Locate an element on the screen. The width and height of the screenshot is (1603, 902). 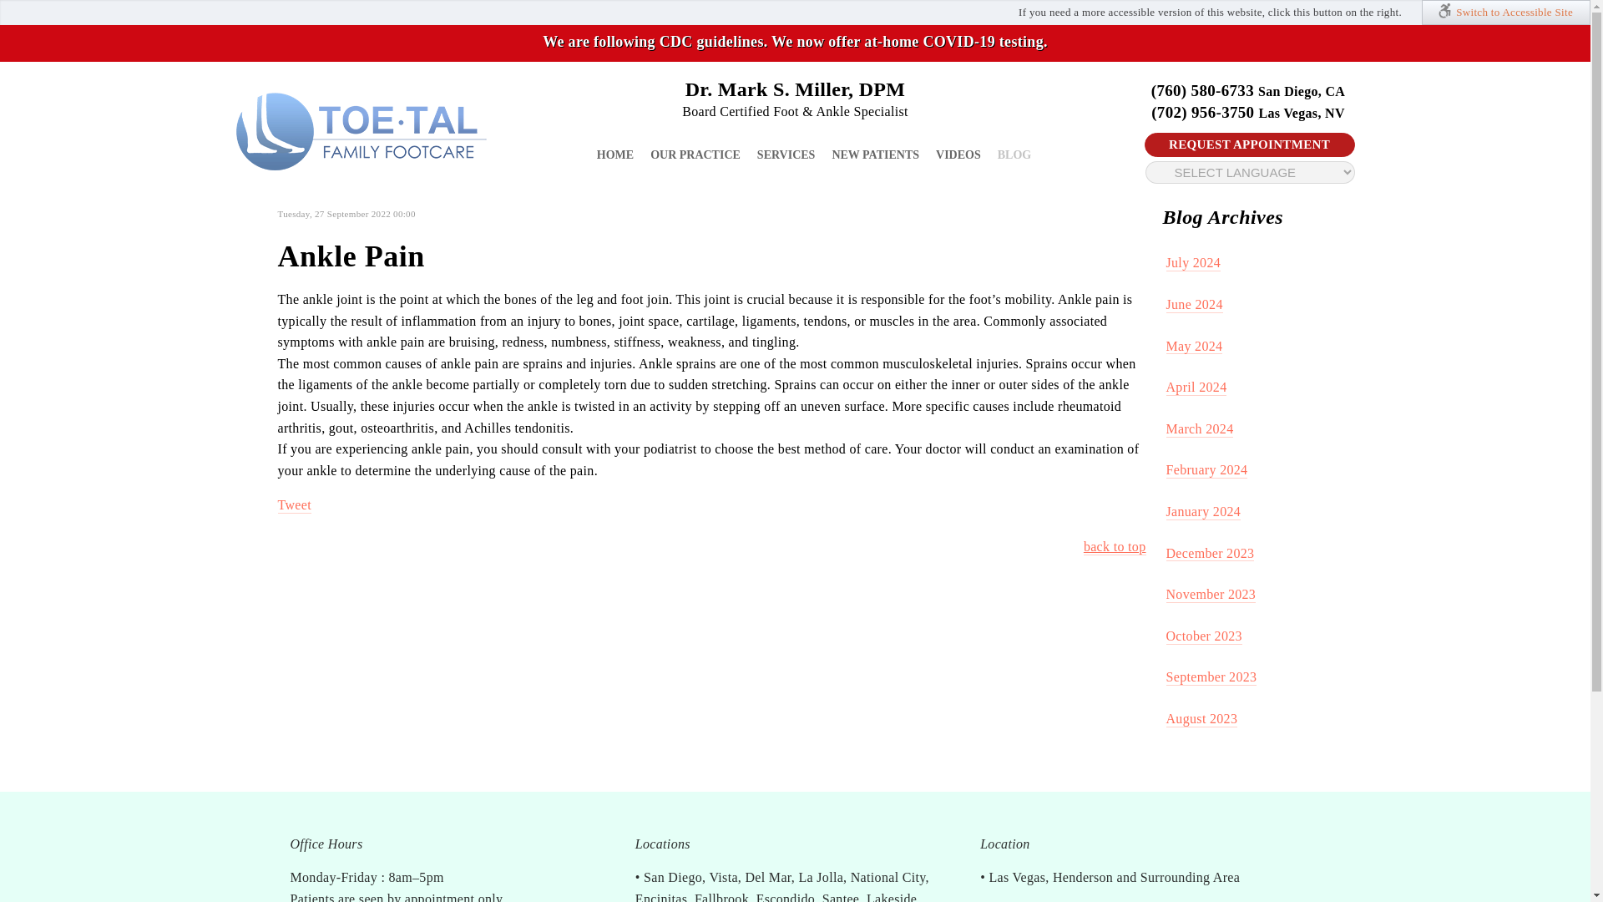
REQUEST APPOINTMENT is located at coordinates (1249, 145).